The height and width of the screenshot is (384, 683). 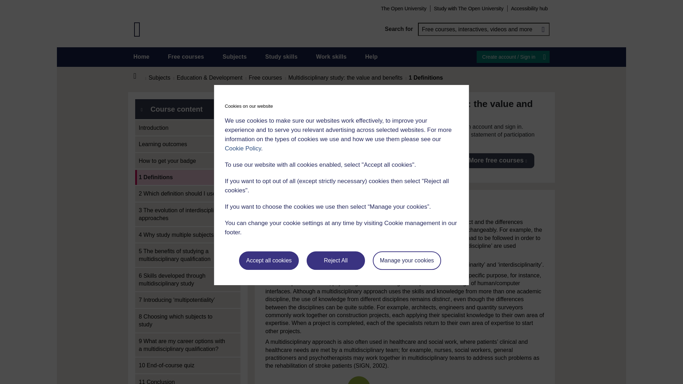 I want to click on Work skills, so click(x=331, y=57).